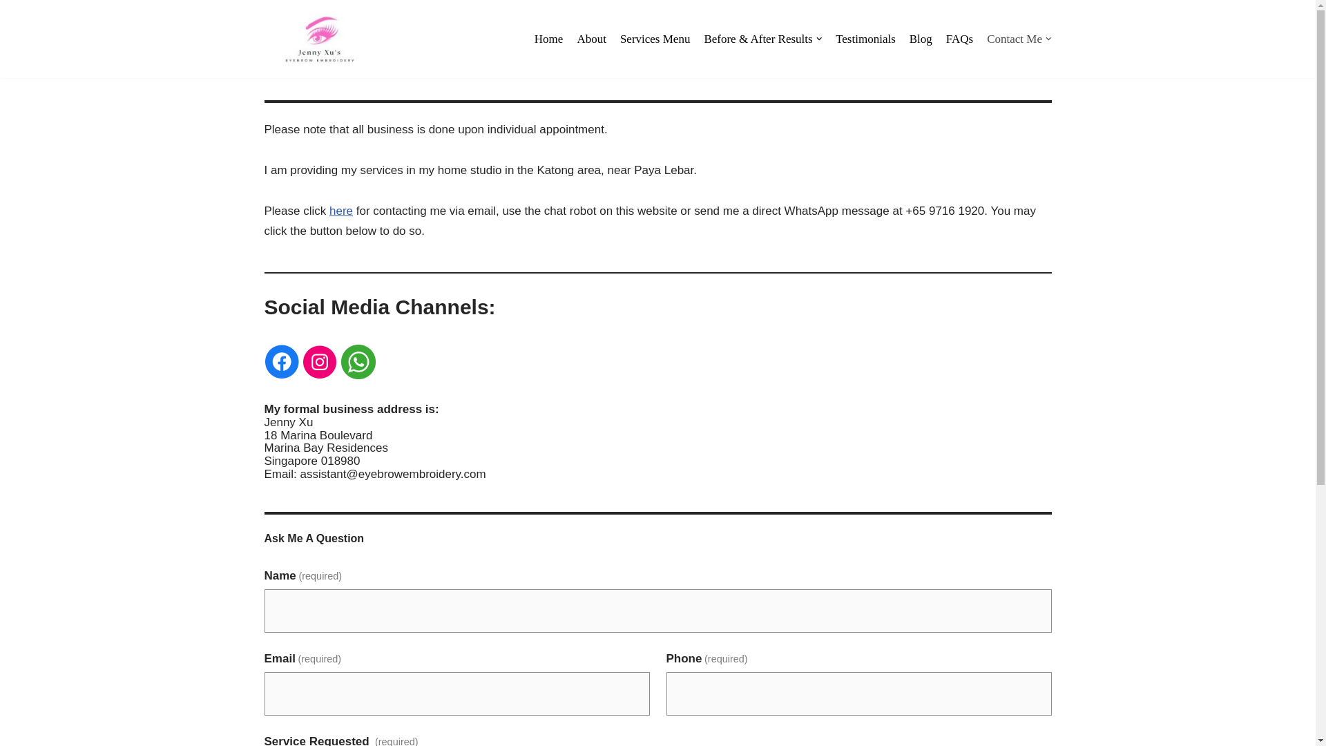  I want to click on Skip to content, so click(10, 29).